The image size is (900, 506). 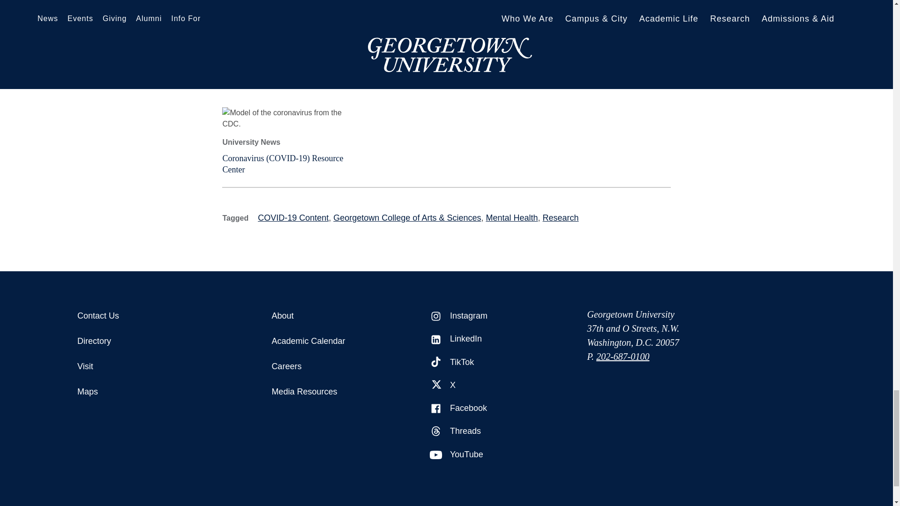 What do you see at coordinates (436, 409) in the screenshot?
I see `Facebook` at bounding box center [436, 409].